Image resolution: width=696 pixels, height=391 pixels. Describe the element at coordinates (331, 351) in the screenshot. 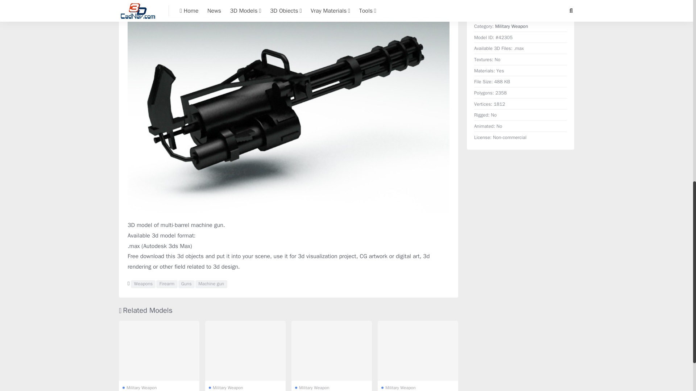

I see `BRDM-3 armoured fighting vehicl 3d model download` at that location.